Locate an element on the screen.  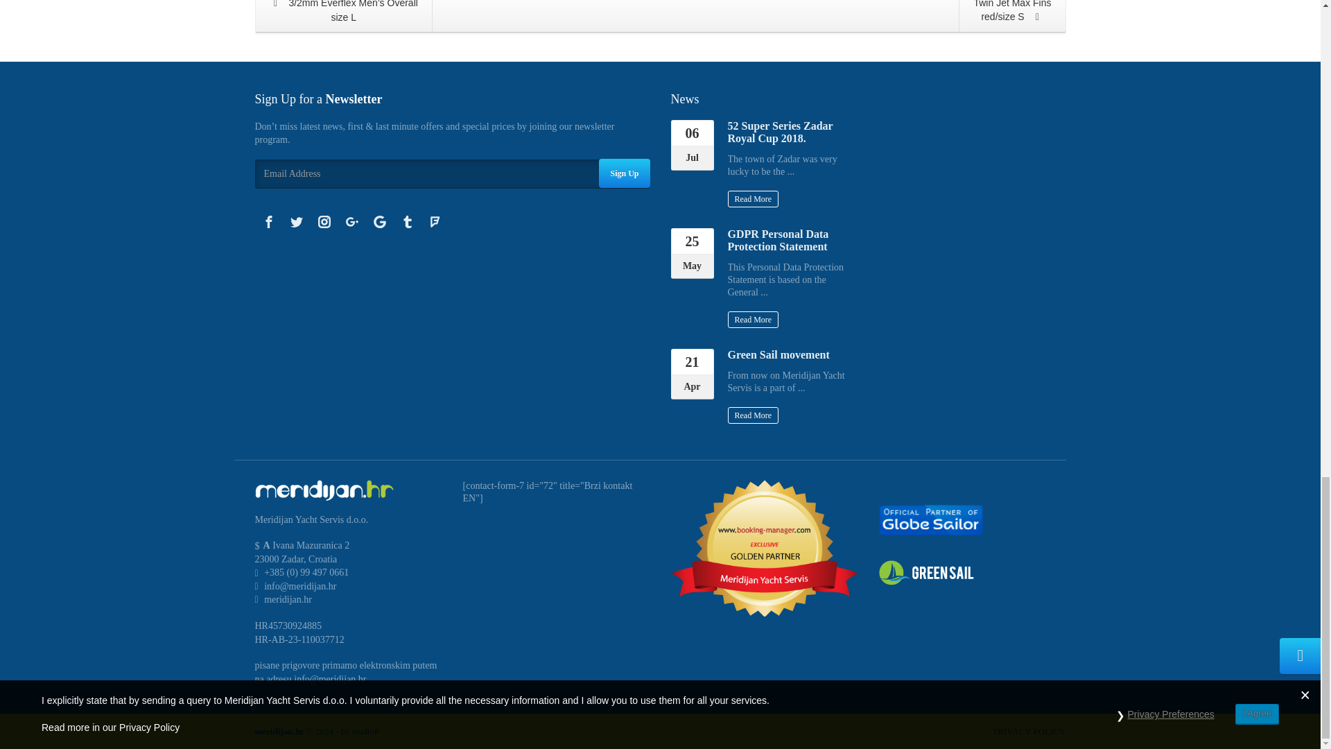
Google Plus is located at coordinates (352, 222).